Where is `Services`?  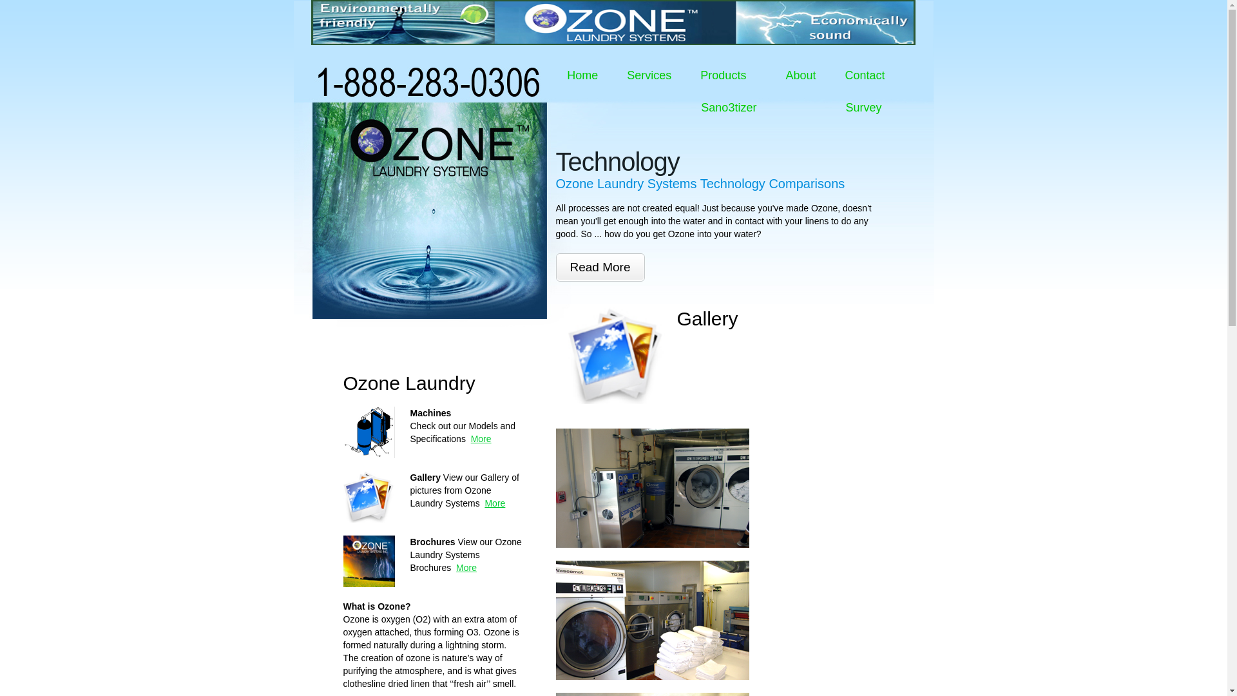
Services is located at coordinates (648, 75).